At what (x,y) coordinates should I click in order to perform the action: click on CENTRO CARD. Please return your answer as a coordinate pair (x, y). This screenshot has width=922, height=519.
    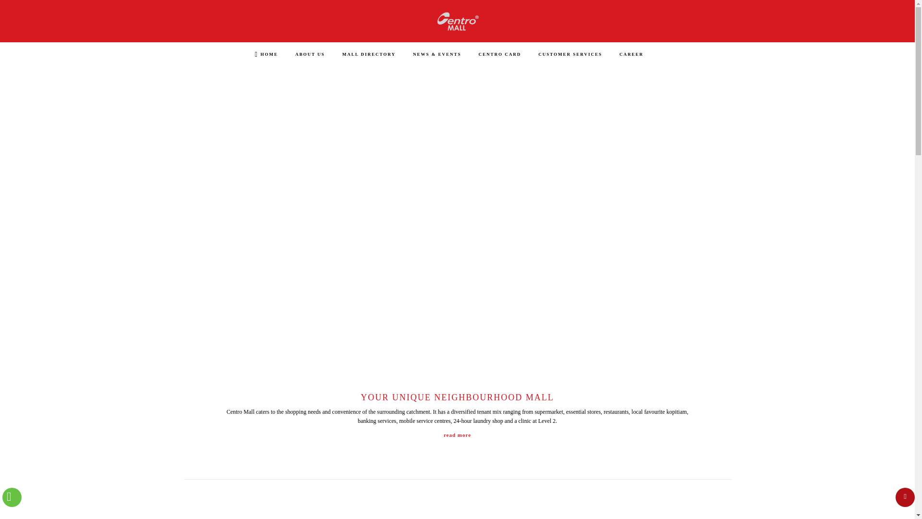
    Looking at the image, I should click on (499, 54).